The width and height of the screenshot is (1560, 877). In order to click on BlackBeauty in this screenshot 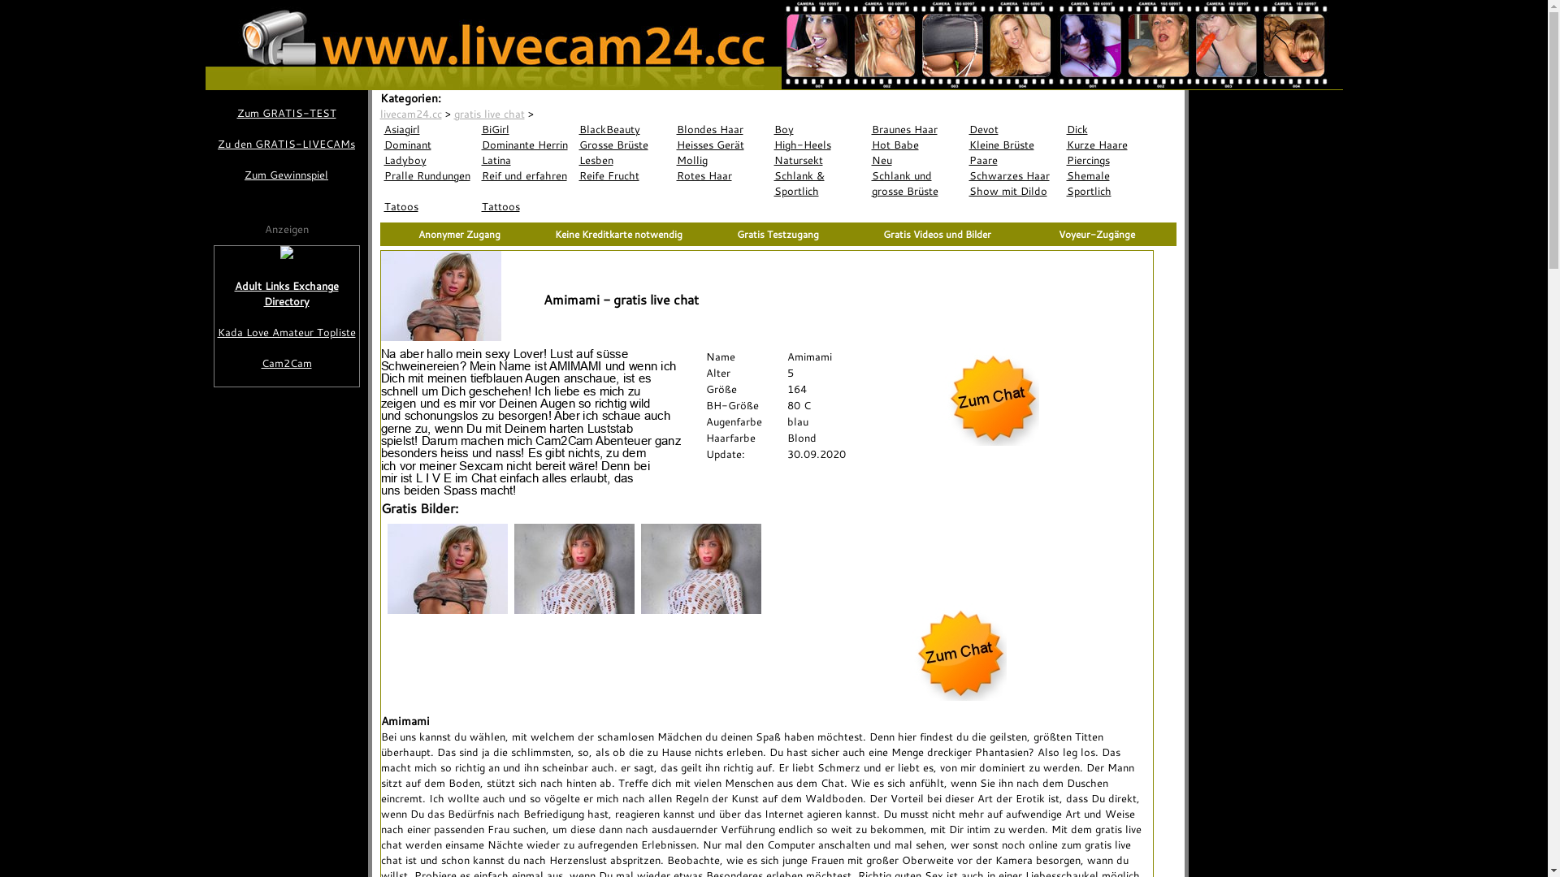, I will do `click(624, 130)`.